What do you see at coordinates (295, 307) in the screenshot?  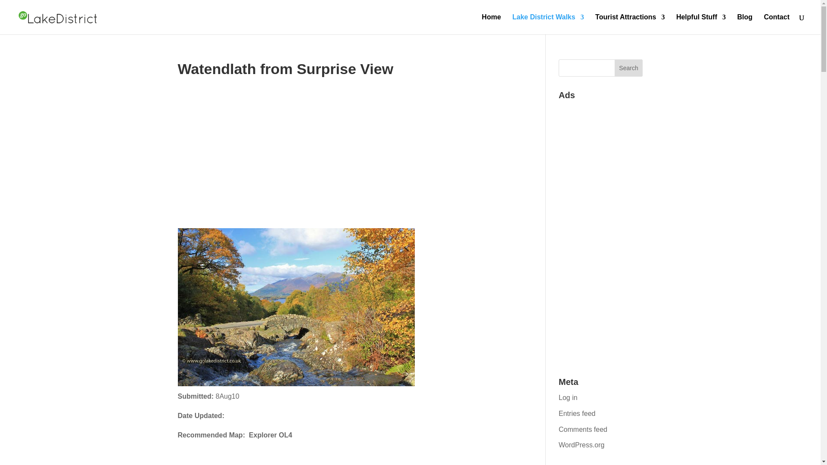 I see `Ashness Bridge, Borrowdale, Lake District` at bounding box center [295, 307].